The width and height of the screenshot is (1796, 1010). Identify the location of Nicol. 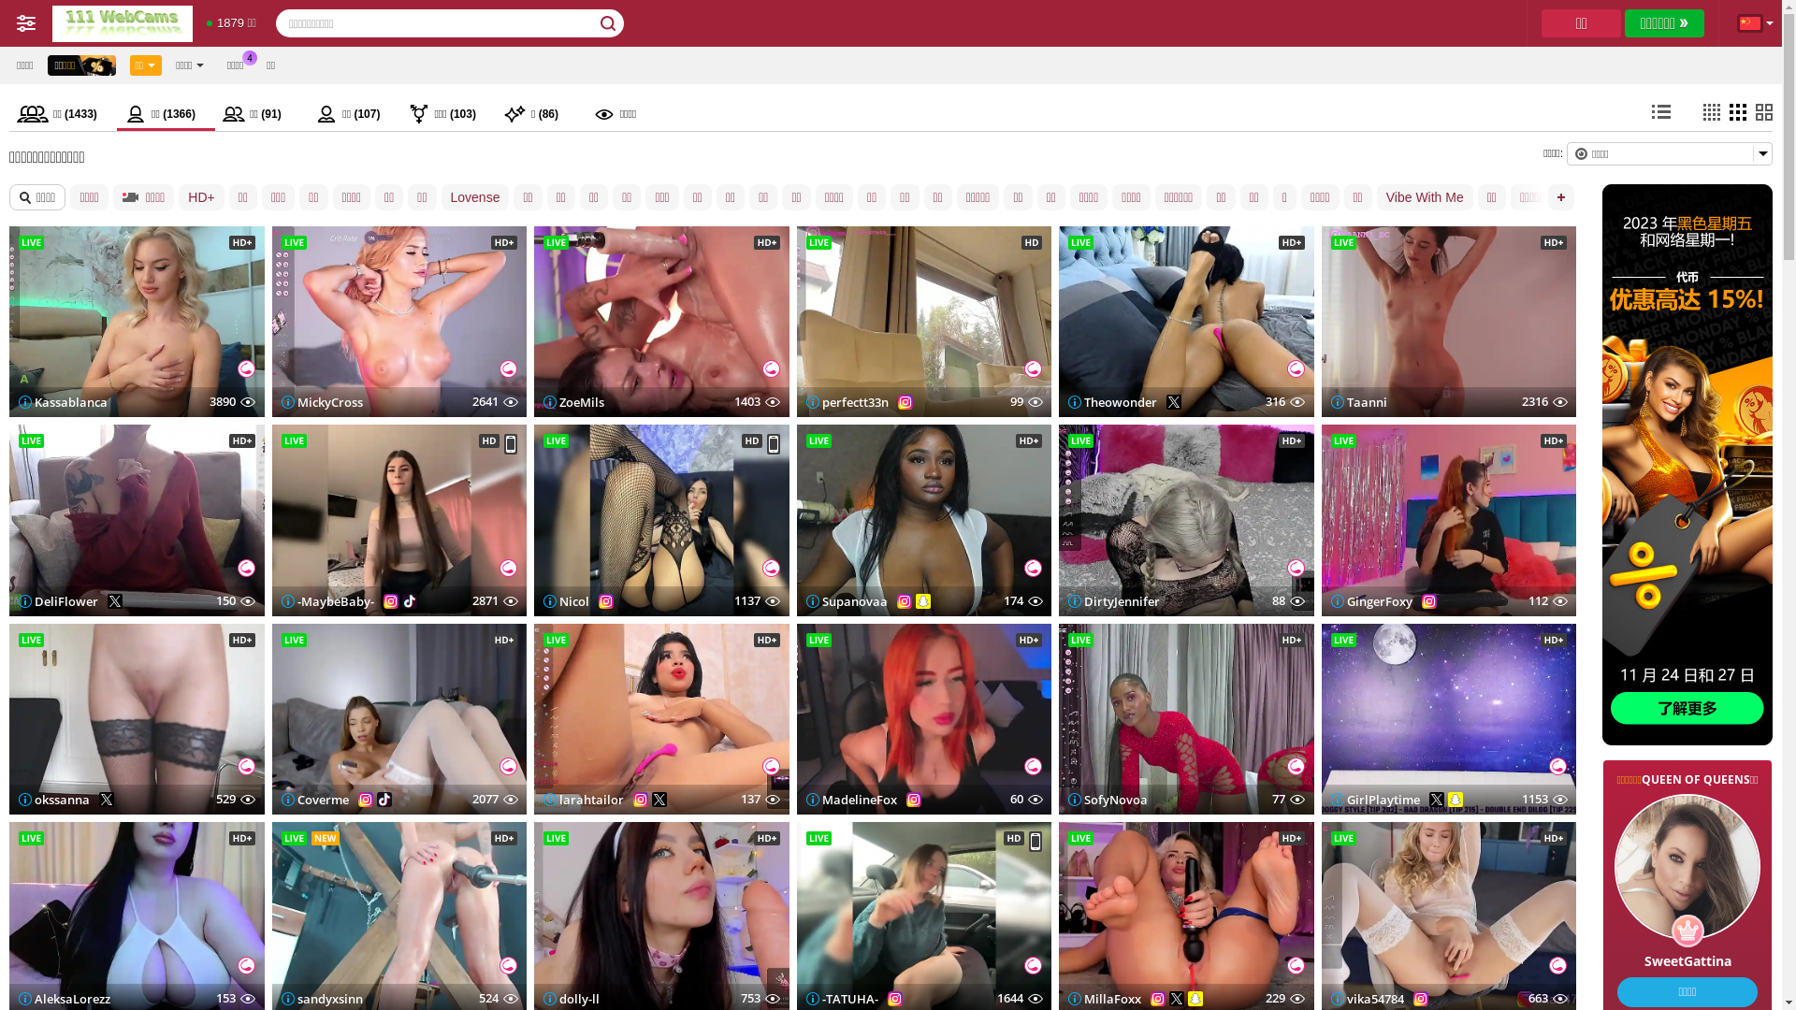
(567, 601).